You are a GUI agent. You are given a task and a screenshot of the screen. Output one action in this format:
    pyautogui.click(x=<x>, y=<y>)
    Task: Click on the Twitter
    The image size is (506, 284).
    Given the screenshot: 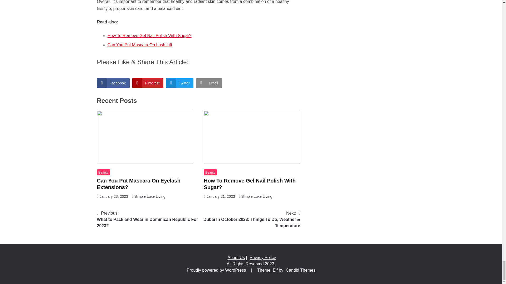 What is the action you would take?
    pyautogui.click(x=179, y=83)
    